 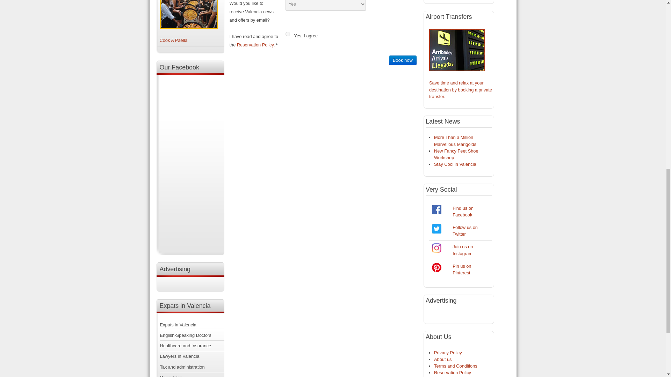 What do you see at coordinates (463, 212) in the screenshot?
I see `Find us on Facebook` at bounding box center [463, 212].